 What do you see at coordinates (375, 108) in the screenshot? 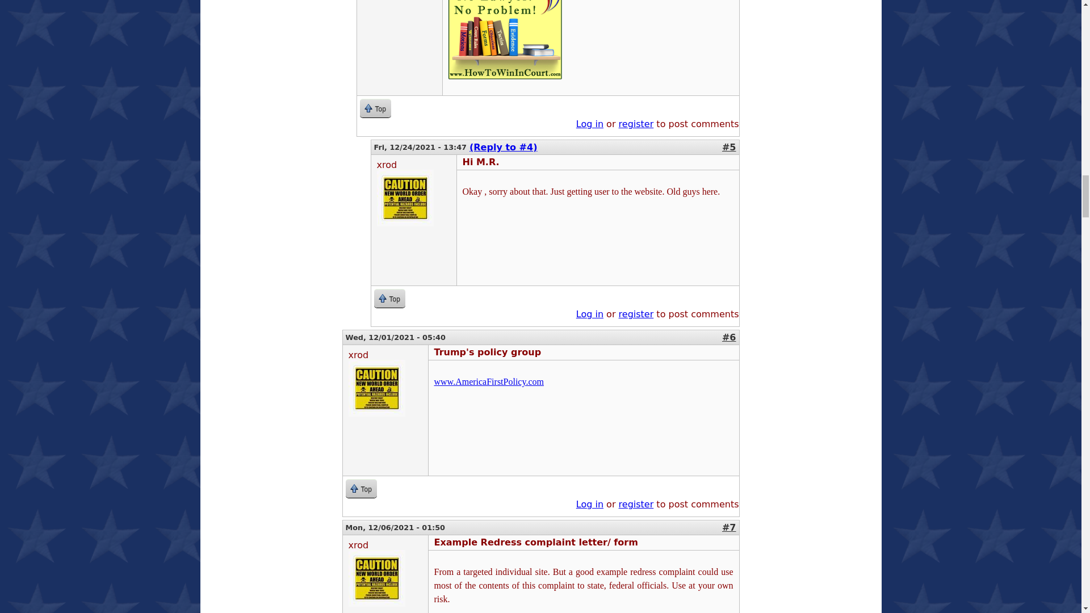
I see `Jump to top of page` at bounding box center [375, 108].